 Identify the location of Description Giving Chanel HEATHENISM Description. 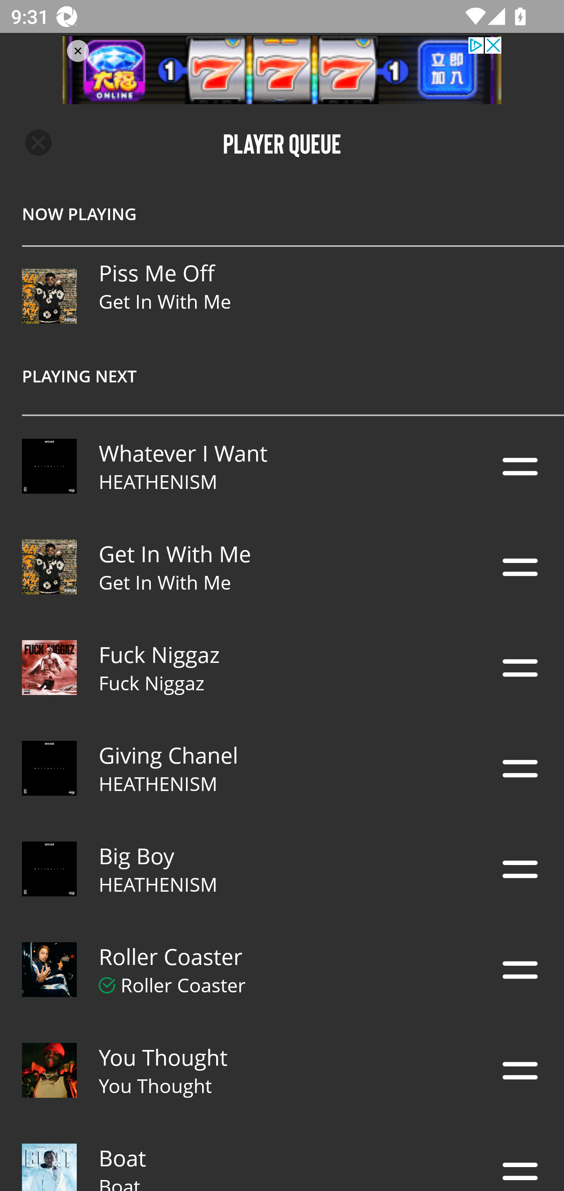
(282, 769).